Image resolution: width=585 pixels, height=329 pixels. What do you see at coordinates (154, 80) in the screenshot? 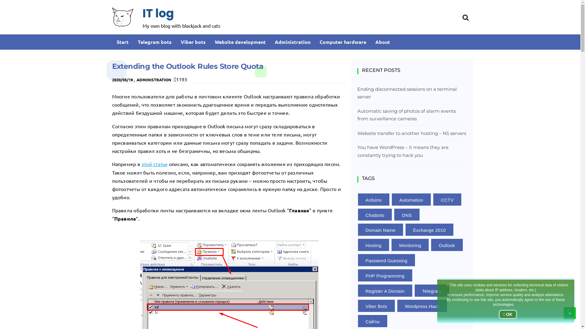
I see `ADMINISTRATION` at bounding box center [154, 80].